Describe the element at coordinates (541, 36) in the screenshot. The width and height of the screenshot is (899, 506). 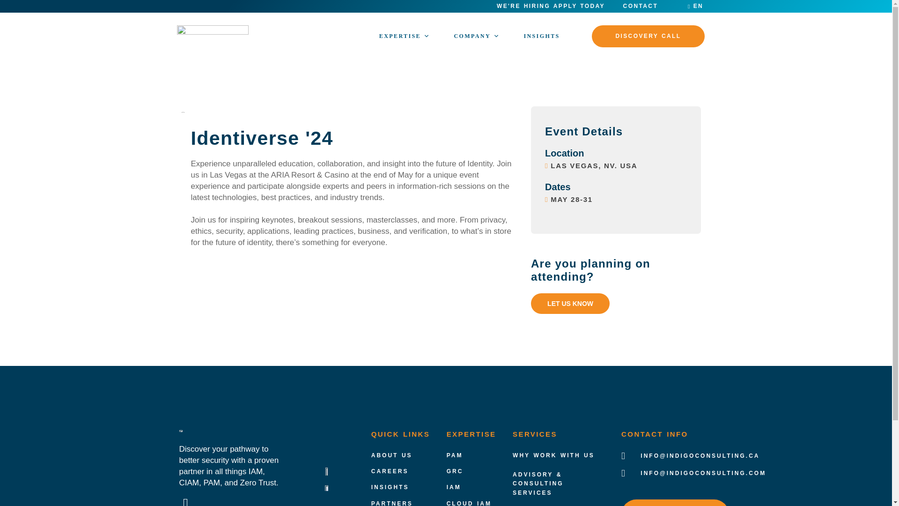
I see `INSIGHTS` at that location.